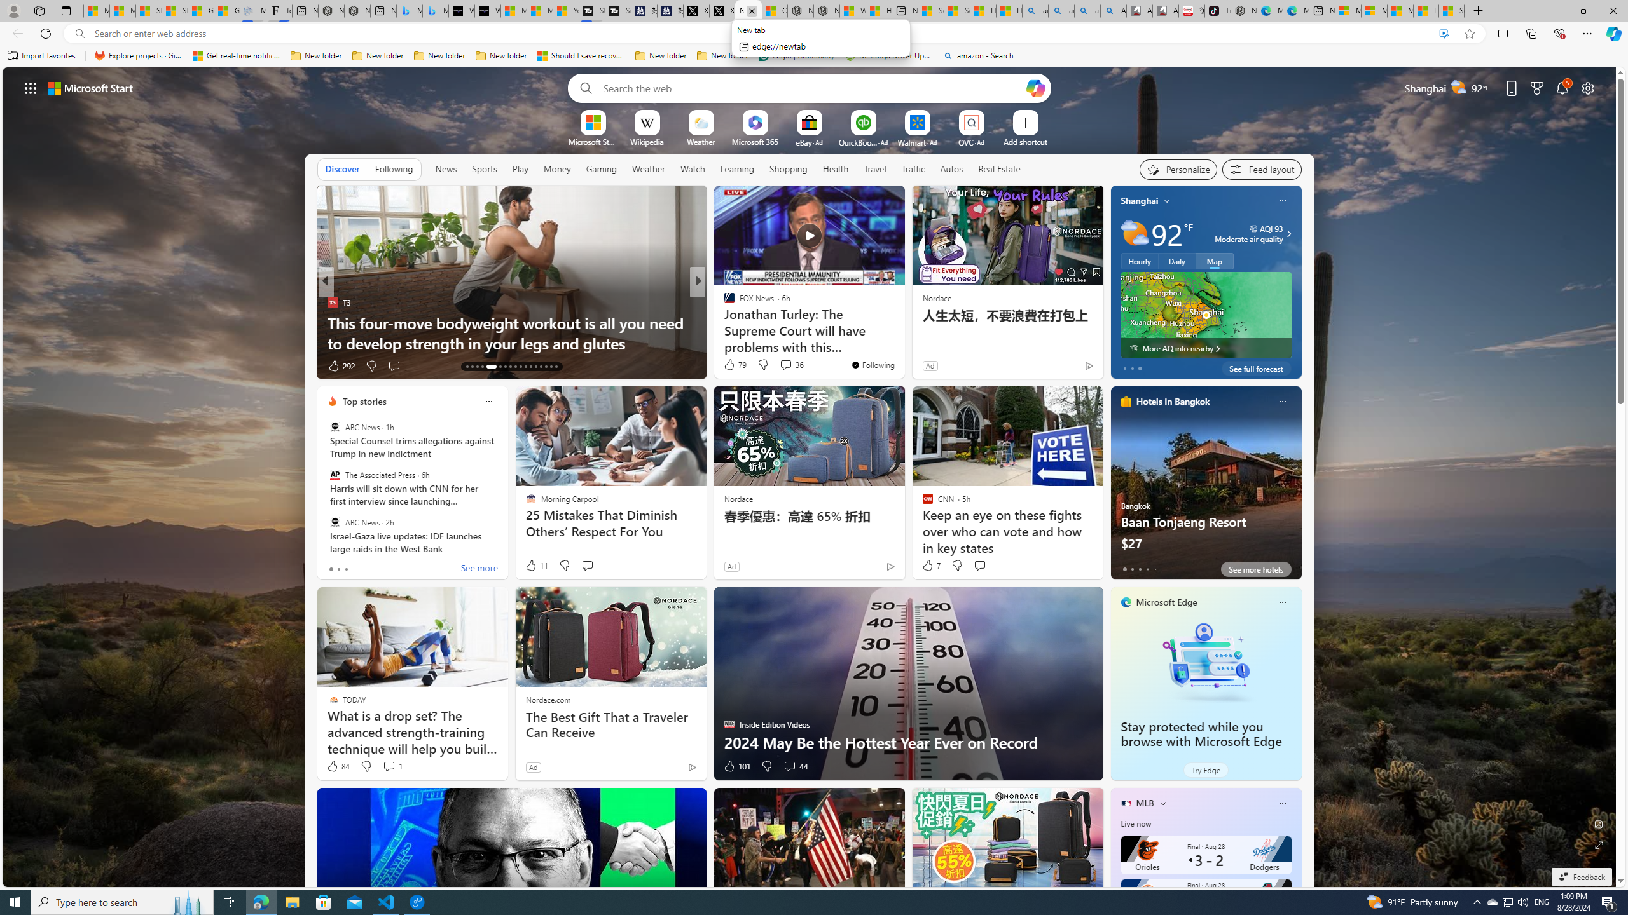 The image size is (1628, 915). Describe the element at coordinates (410, 11) in the screenshot. I see `Microsoft Bing Travel - Stays in Bangkok, Bangkok, Thailand` at that location.